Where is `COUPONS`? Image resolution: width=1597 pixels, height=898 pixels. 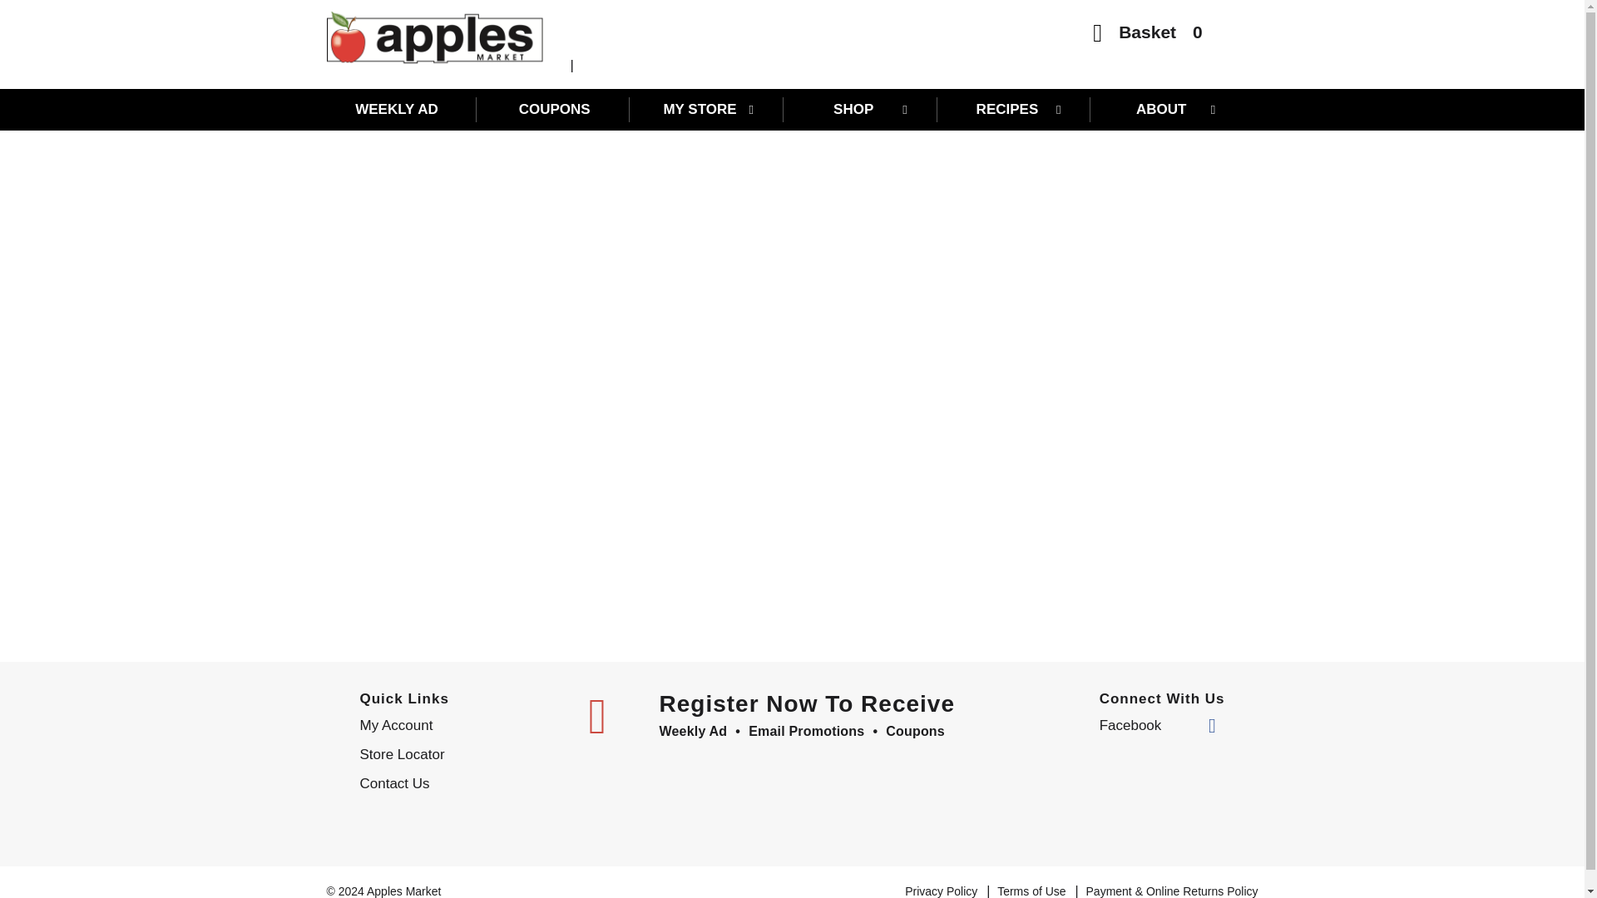
COUPONS is located at coordinates (554, 109).